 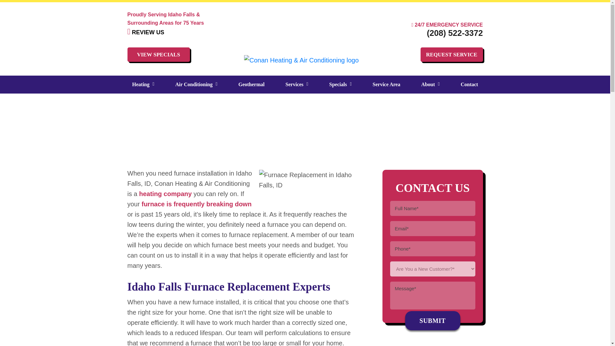 What do you see at coordinates (386, 85) in the screenshot?
I see `Service Area` at bounding box center [386, 85].